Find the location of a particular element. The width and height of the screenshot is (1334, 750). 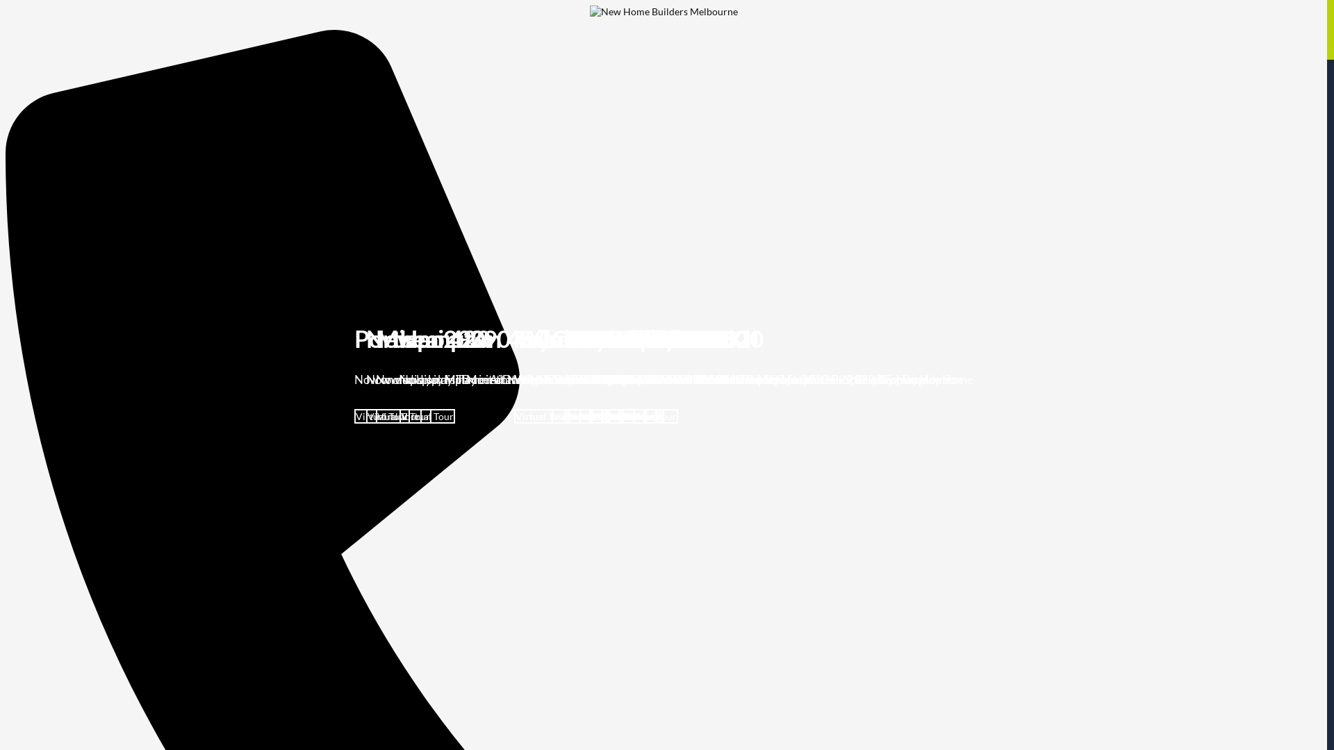

Virtual Tour is located at coordinates (592, 417).